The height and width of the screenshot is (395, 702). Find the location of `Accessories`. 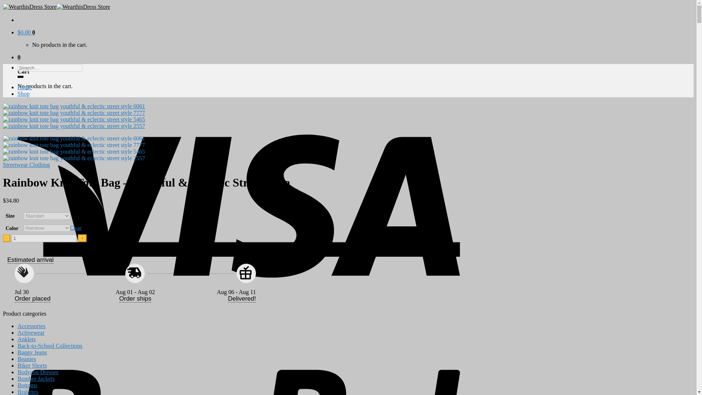

Accessories is located at coordinates (31, 326).